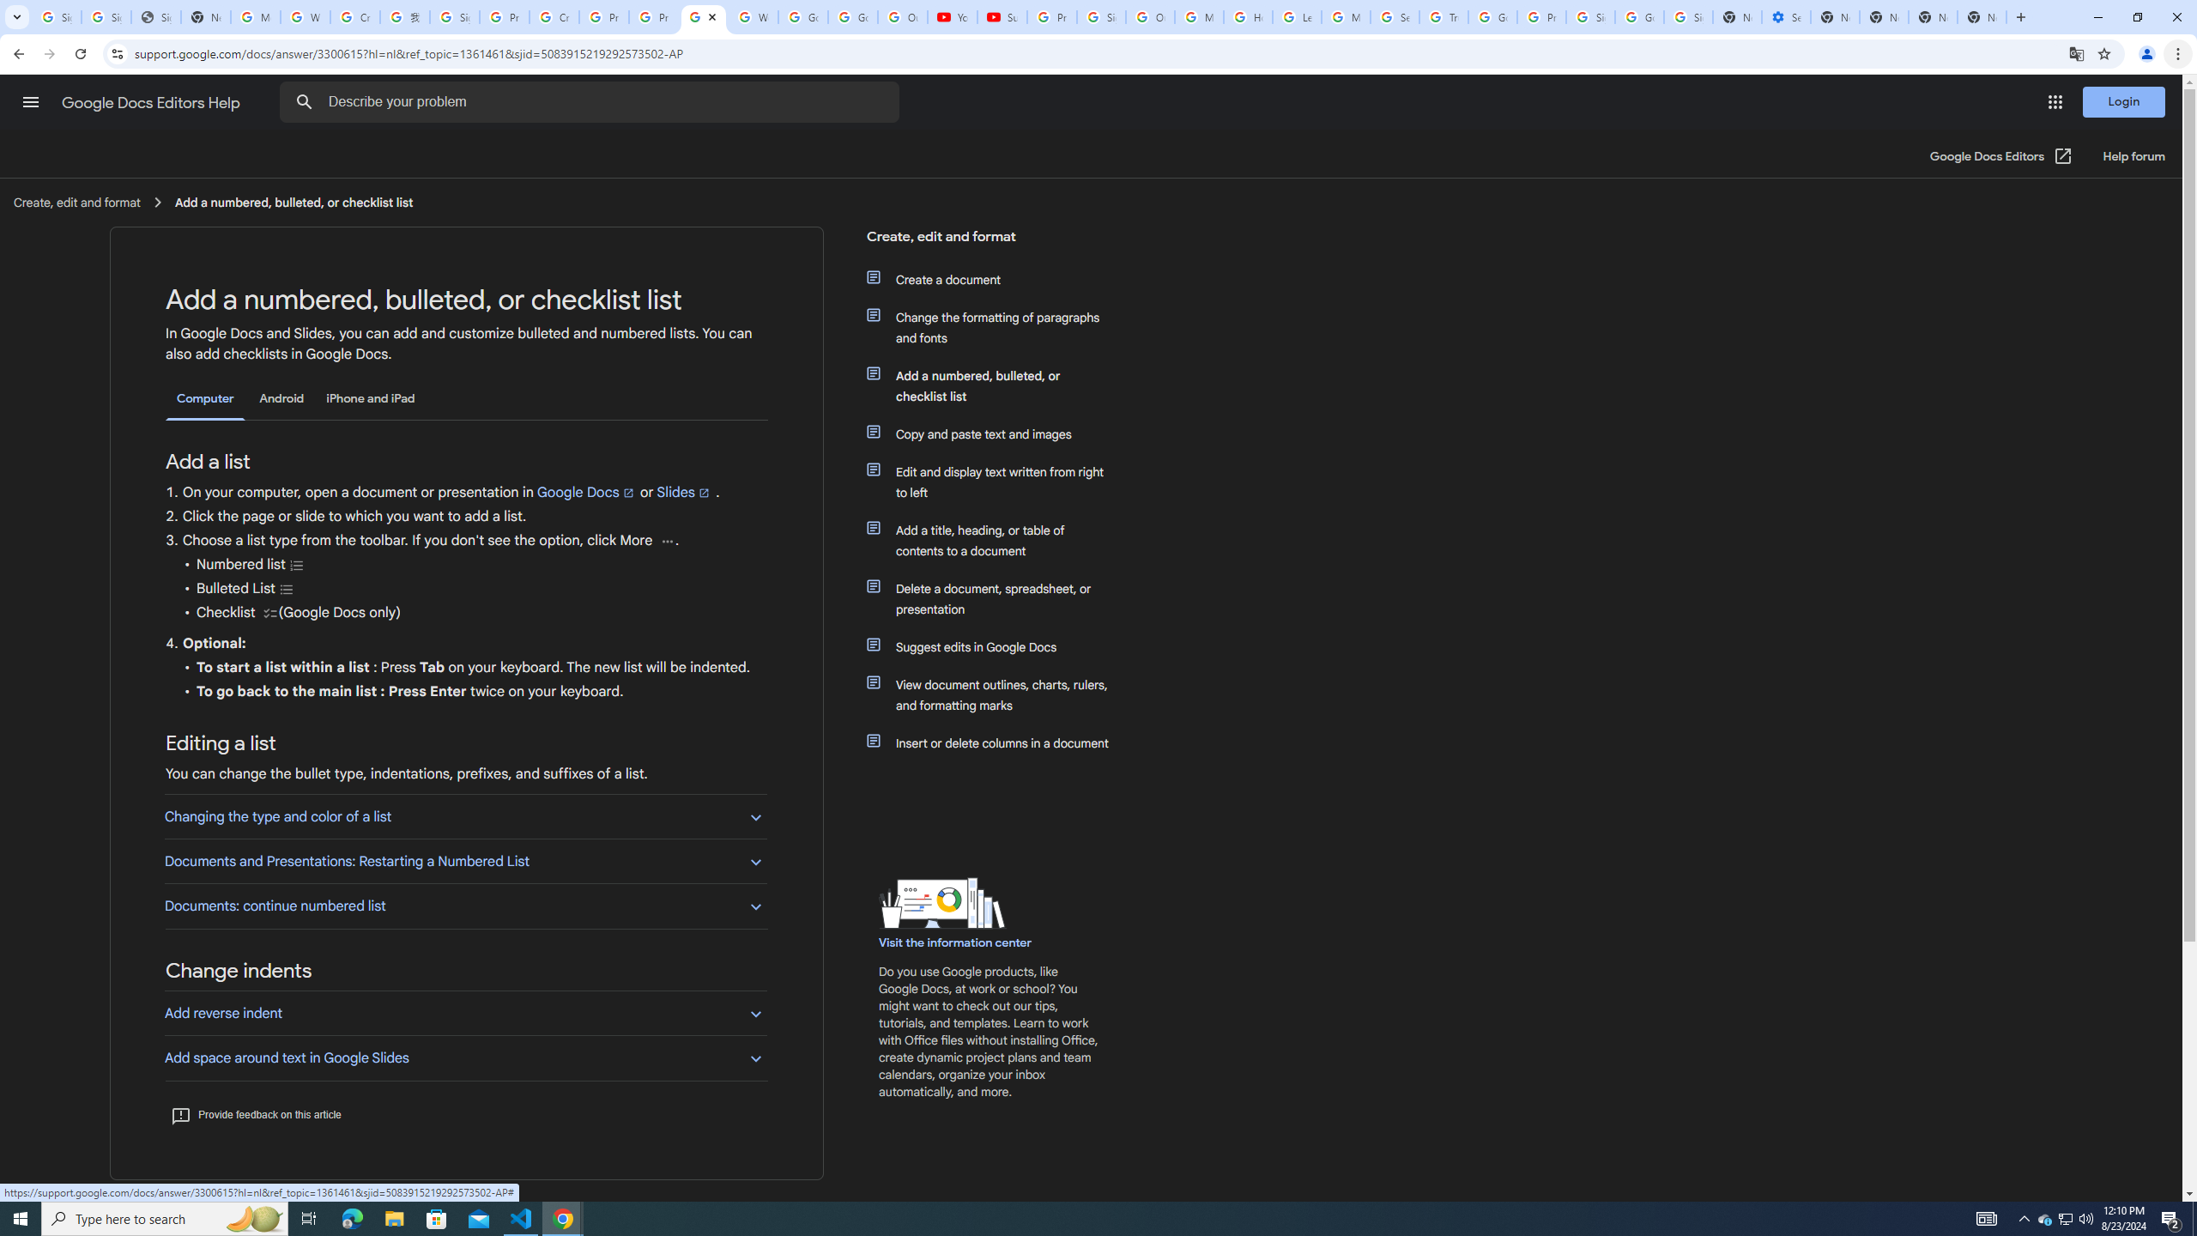  What do you see at coordinates (306, 17) in the screenshot?
I see `Who is my administrator? - Google Account Help` at bounding box center [306, 17].